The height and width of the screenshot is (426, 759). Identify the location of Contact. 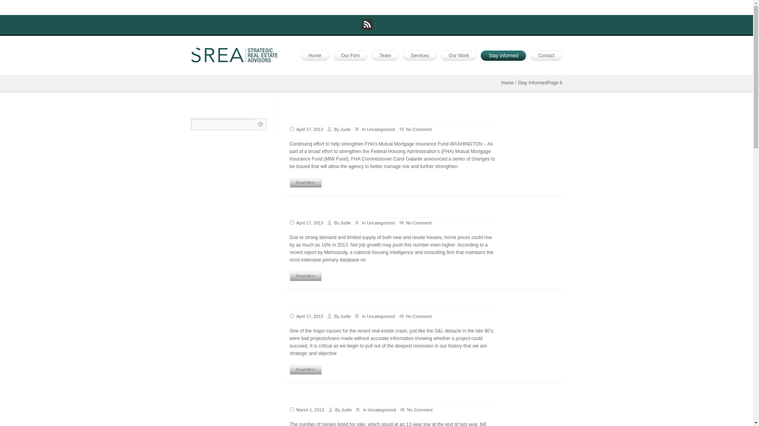
(546, 56).